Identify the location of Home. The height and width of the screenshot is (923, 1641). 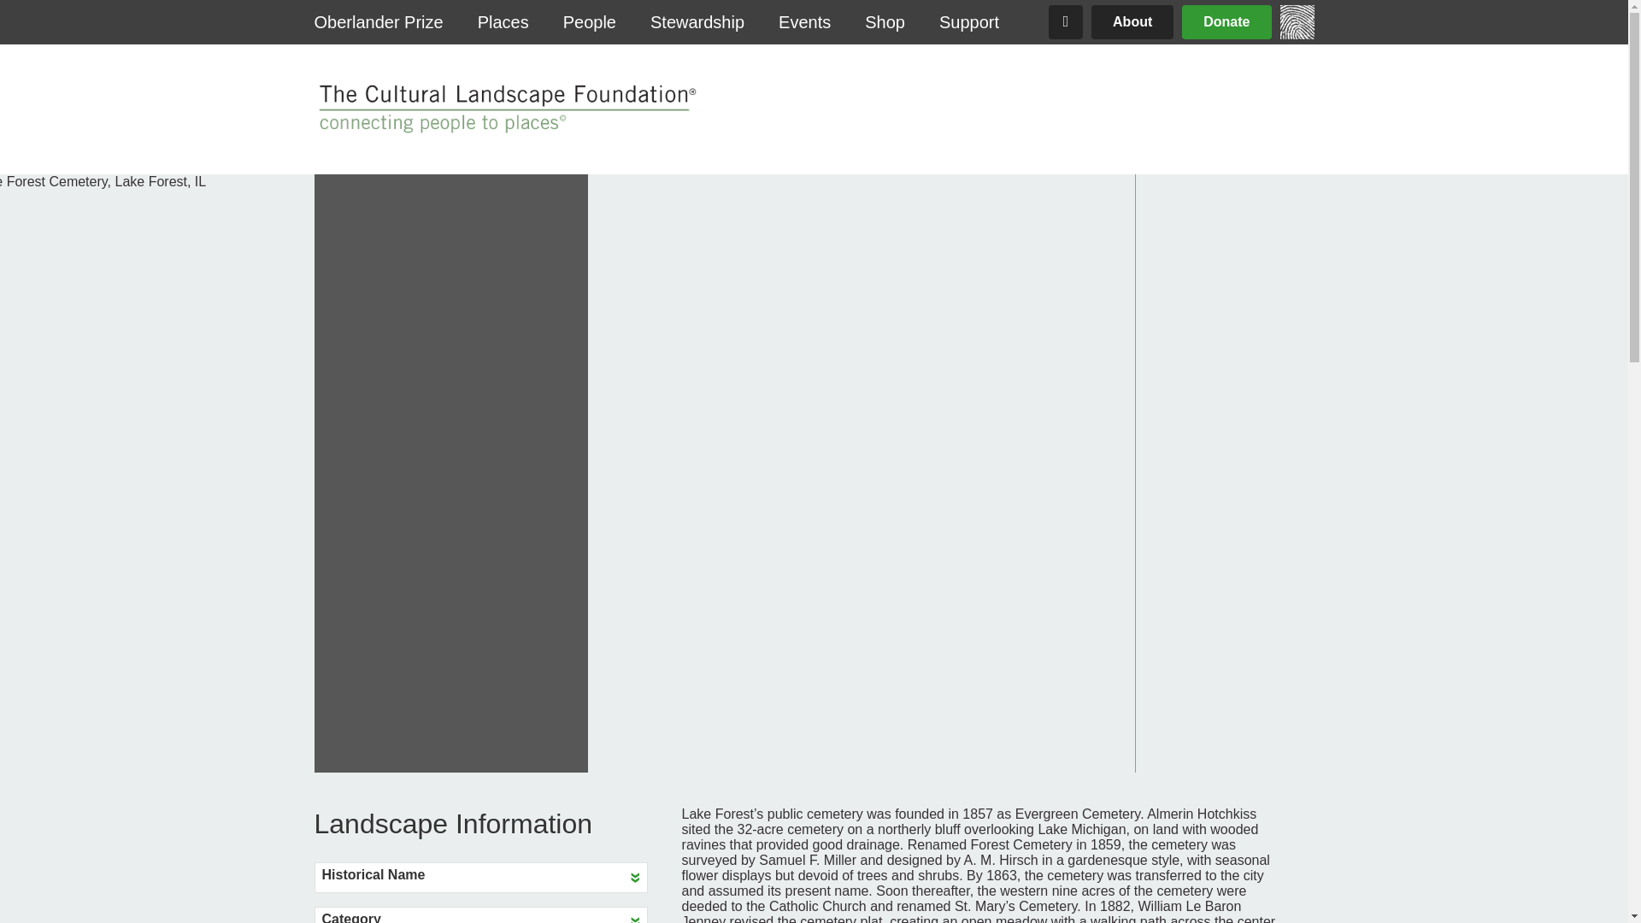
(505, 109).